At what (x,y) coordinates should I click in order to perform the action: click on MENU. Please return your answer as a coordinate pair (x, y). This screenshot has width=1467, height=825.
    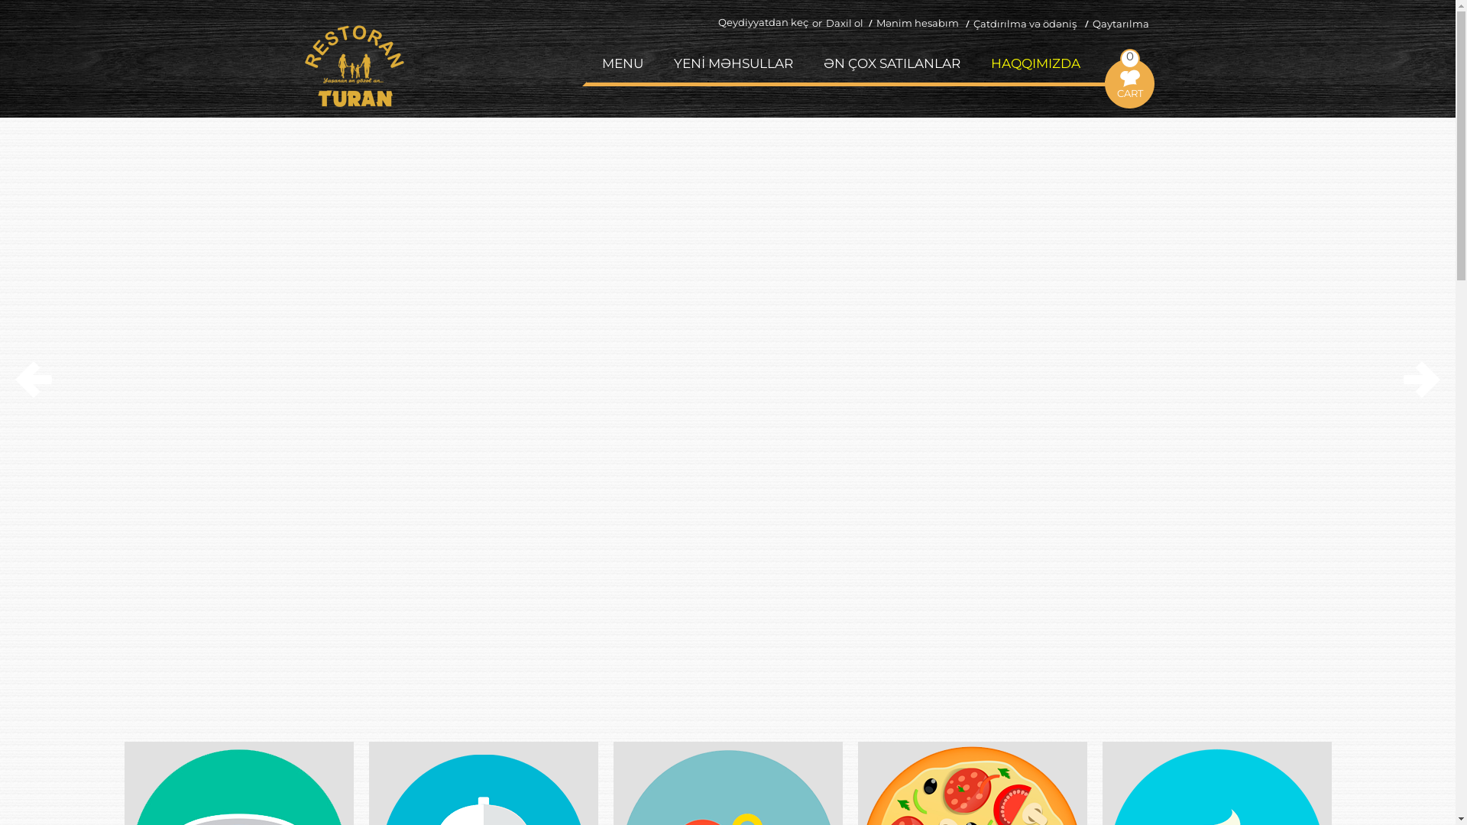
    Looking at the image, I should click on (623, 63).